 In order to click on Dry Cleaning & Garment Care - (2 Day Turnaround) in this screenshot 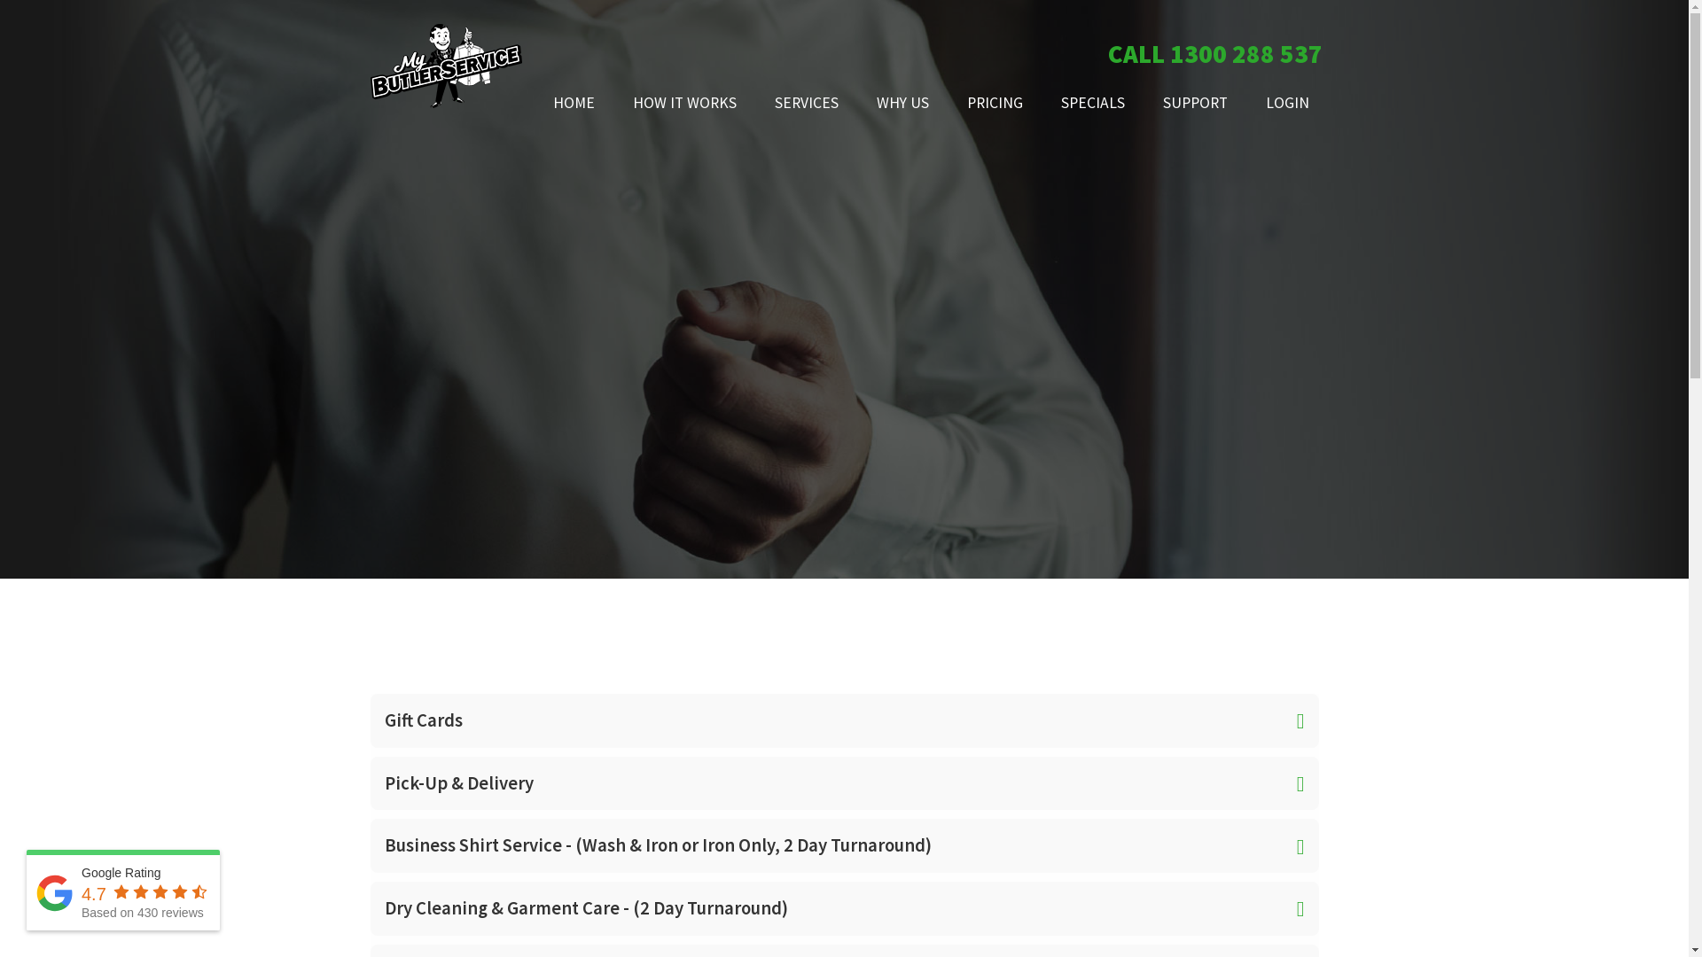, I will do `click(845, 909)`.